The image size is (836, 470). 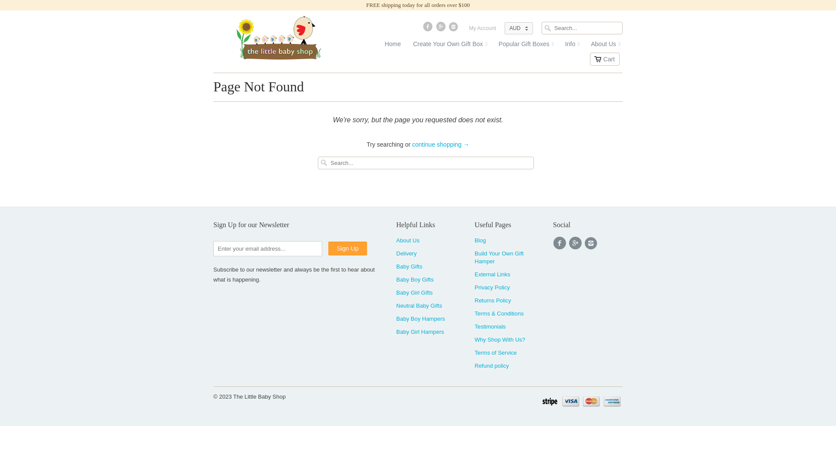 I want to click on About Us, so click(x=408, y=240).